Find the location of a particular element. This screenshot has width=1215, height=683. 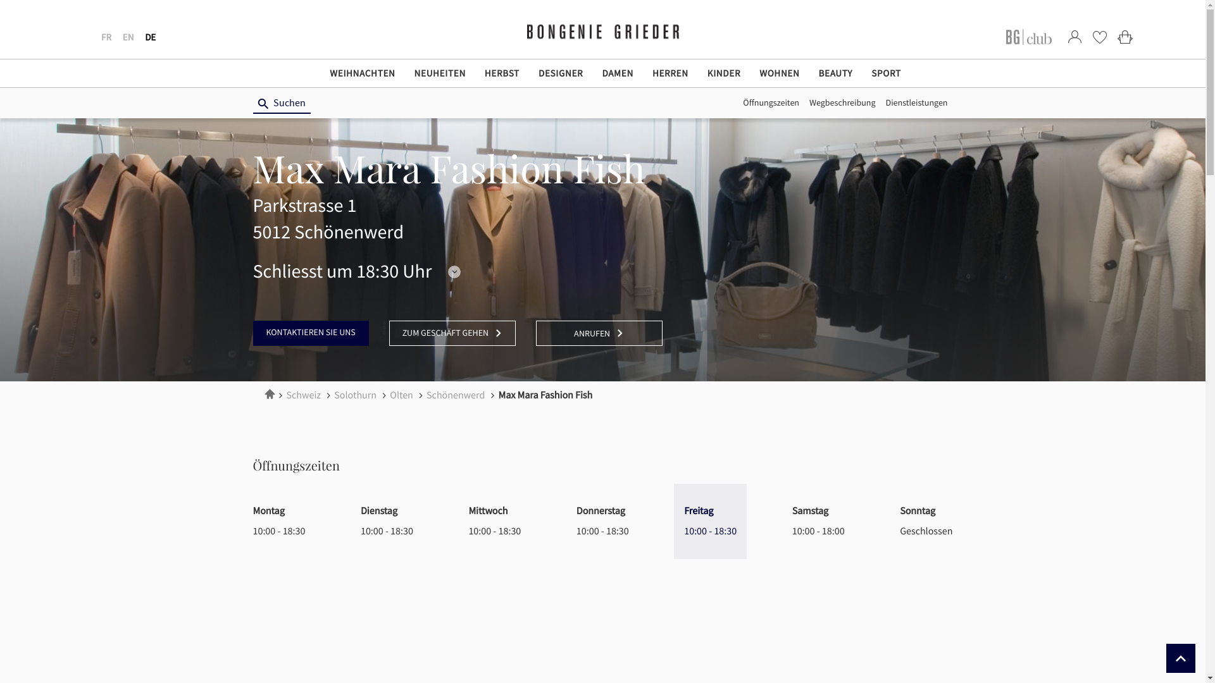

Schweiz is located at coordinates (304, 395).